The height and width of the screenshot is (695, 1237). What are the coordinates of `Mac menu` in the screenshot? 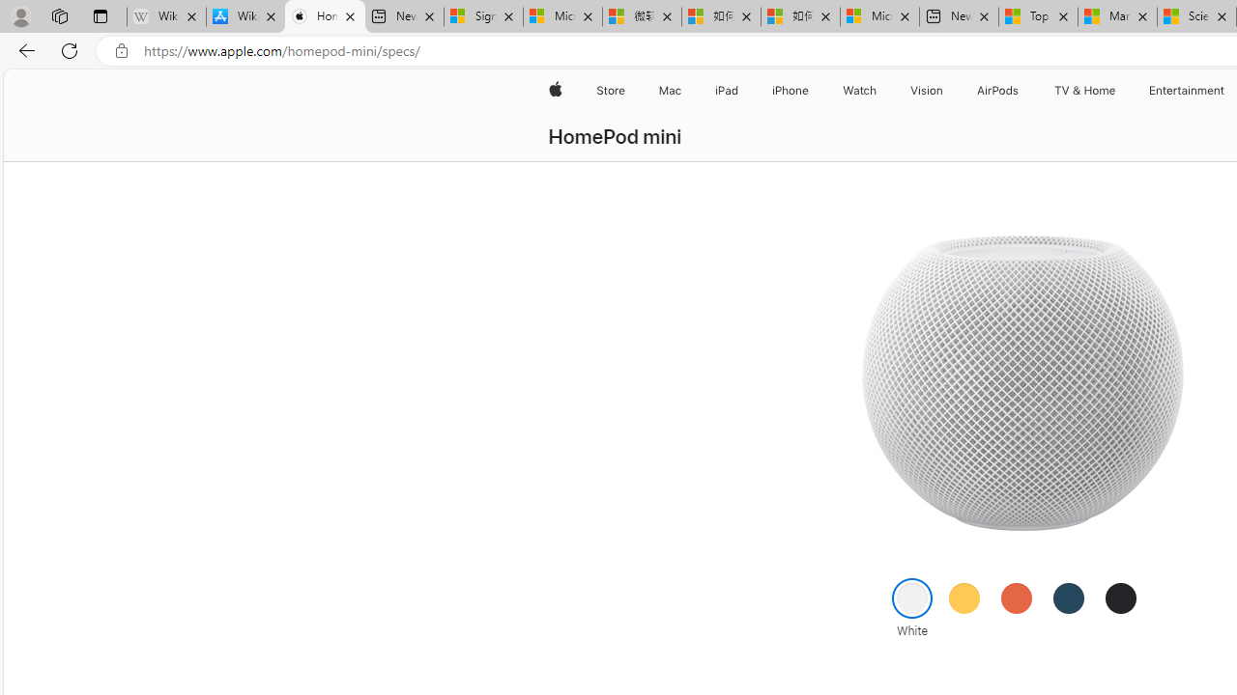 It's located at (684, 91).